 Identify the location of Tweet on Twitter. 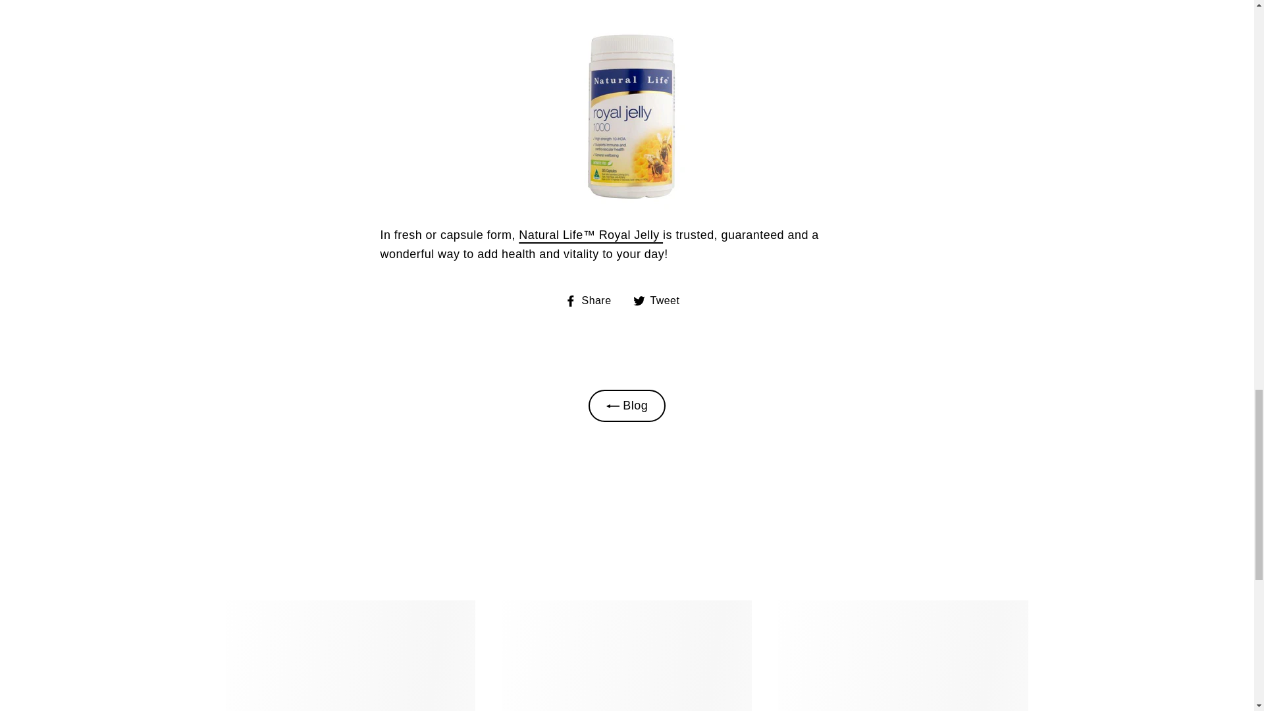
(661, 300).